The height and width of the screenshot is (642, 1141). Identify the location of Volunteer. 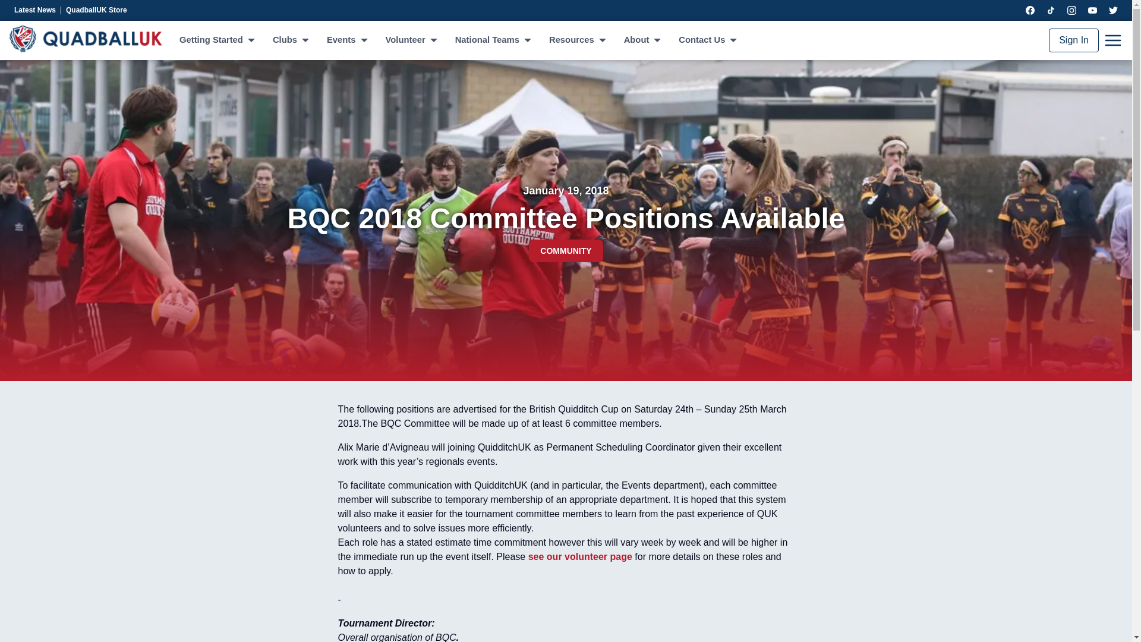
(410, 40).